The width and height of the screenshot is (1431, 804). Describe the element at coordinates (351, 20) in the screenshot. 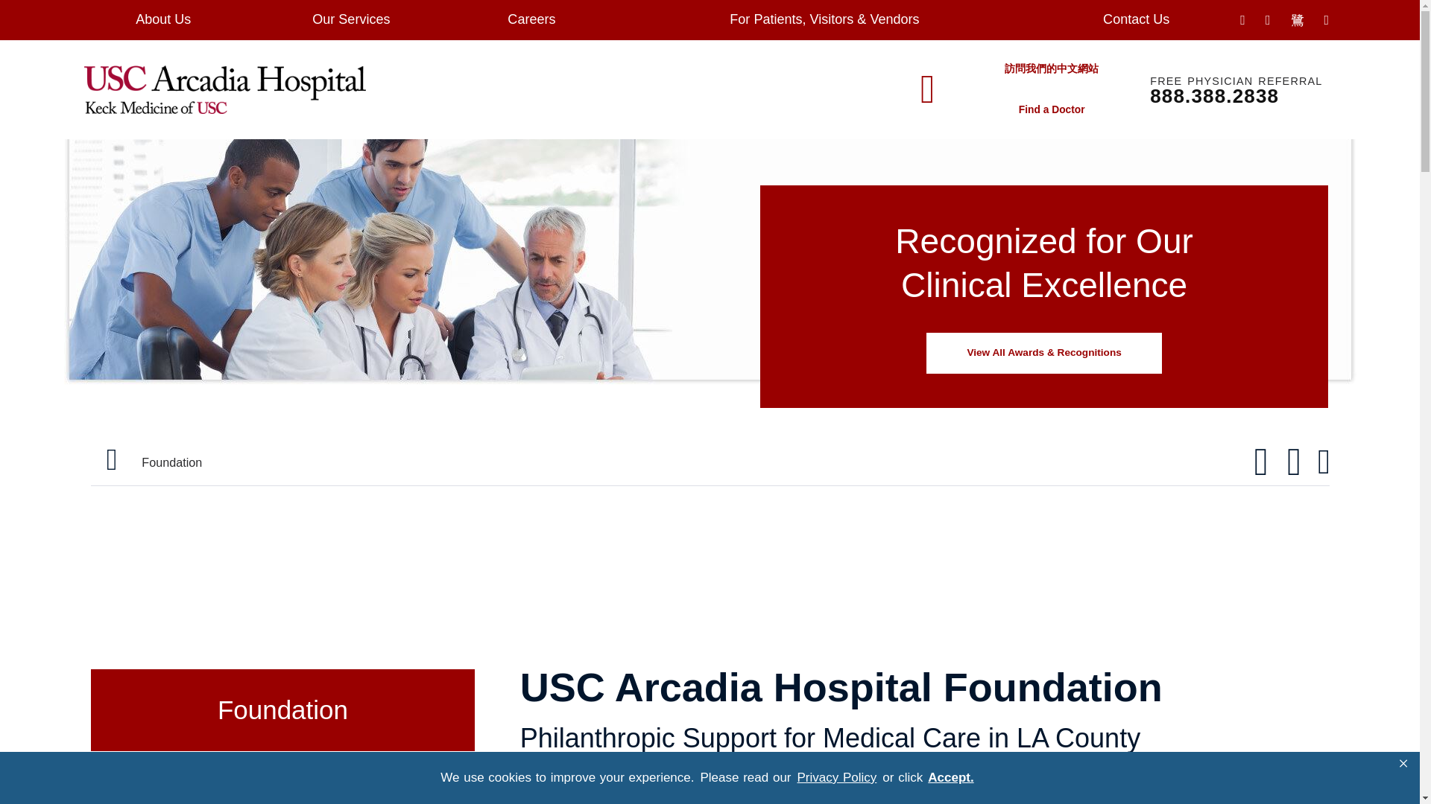

I see `Our Services` at that location.